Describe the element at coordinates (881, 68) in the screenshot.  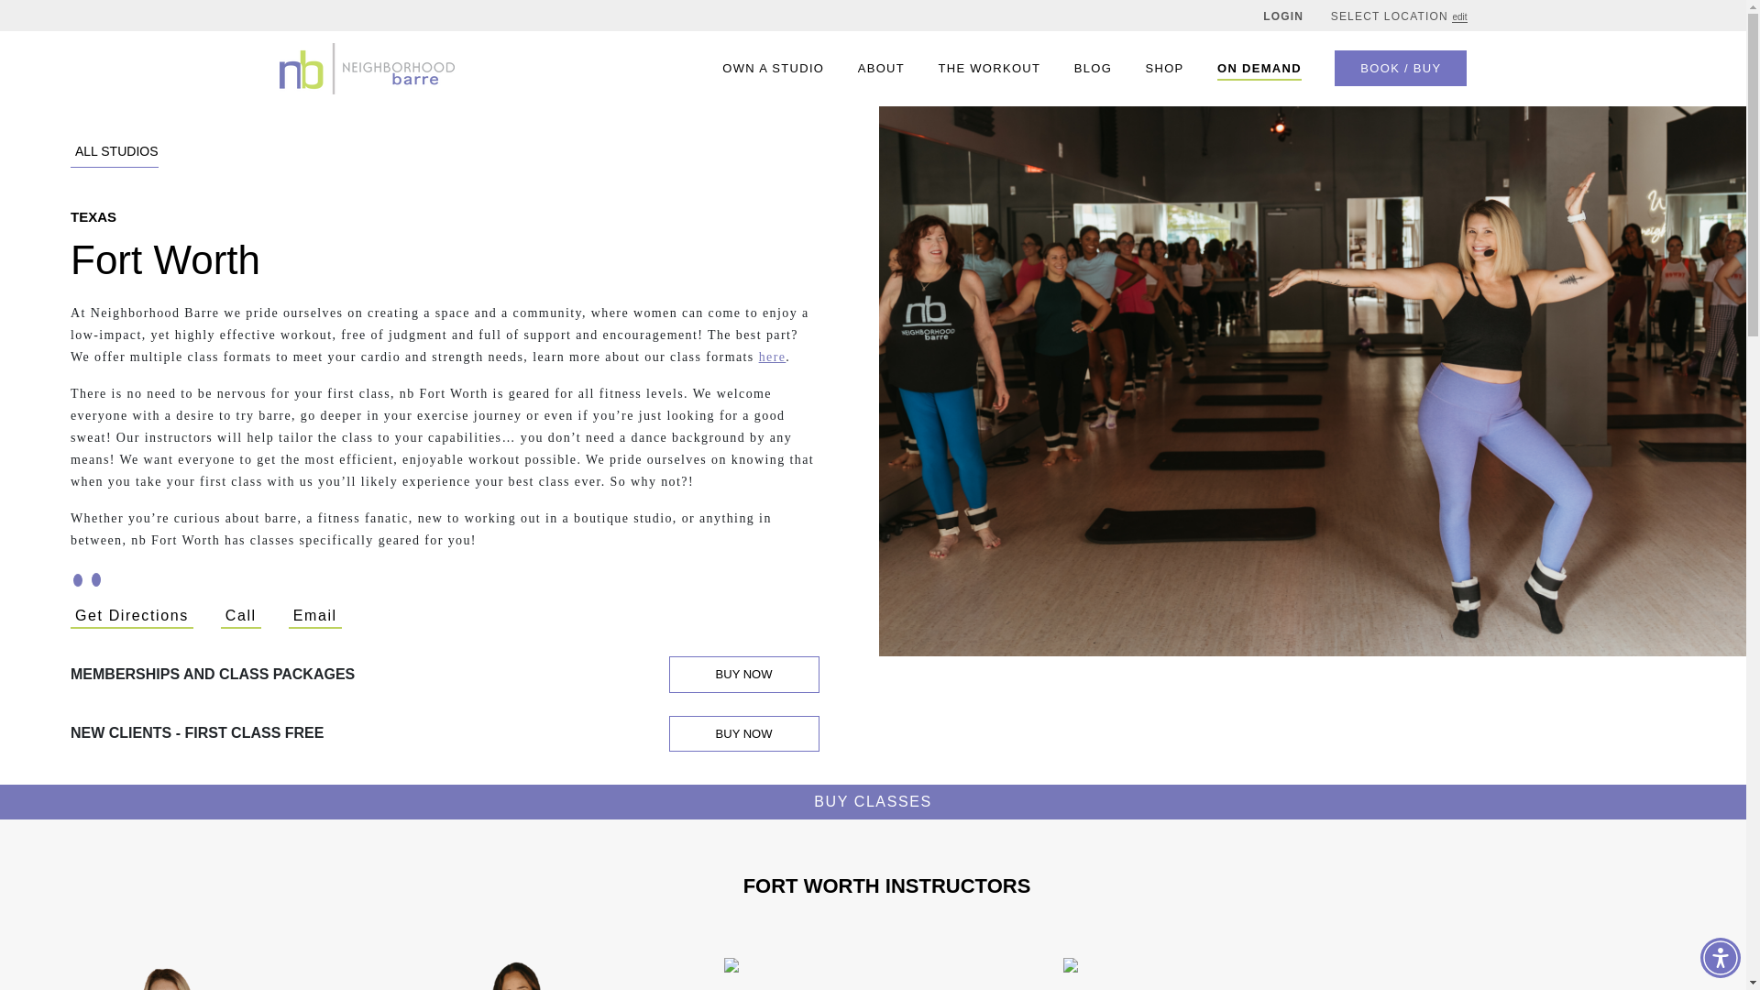
I see `ABOUT` at that location.